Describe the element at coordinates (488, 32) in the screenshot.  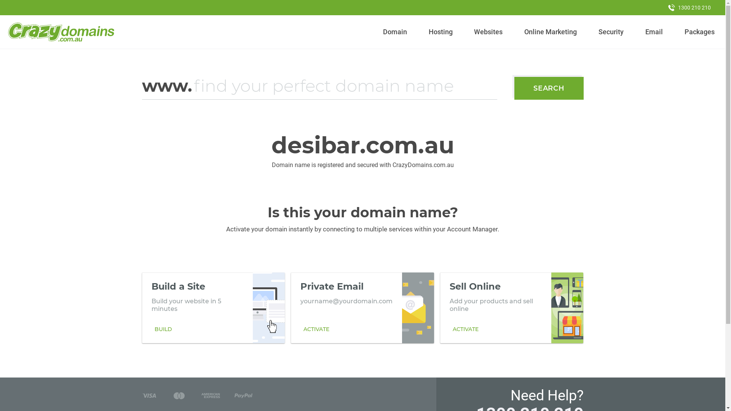
I see `Websites` at that location.